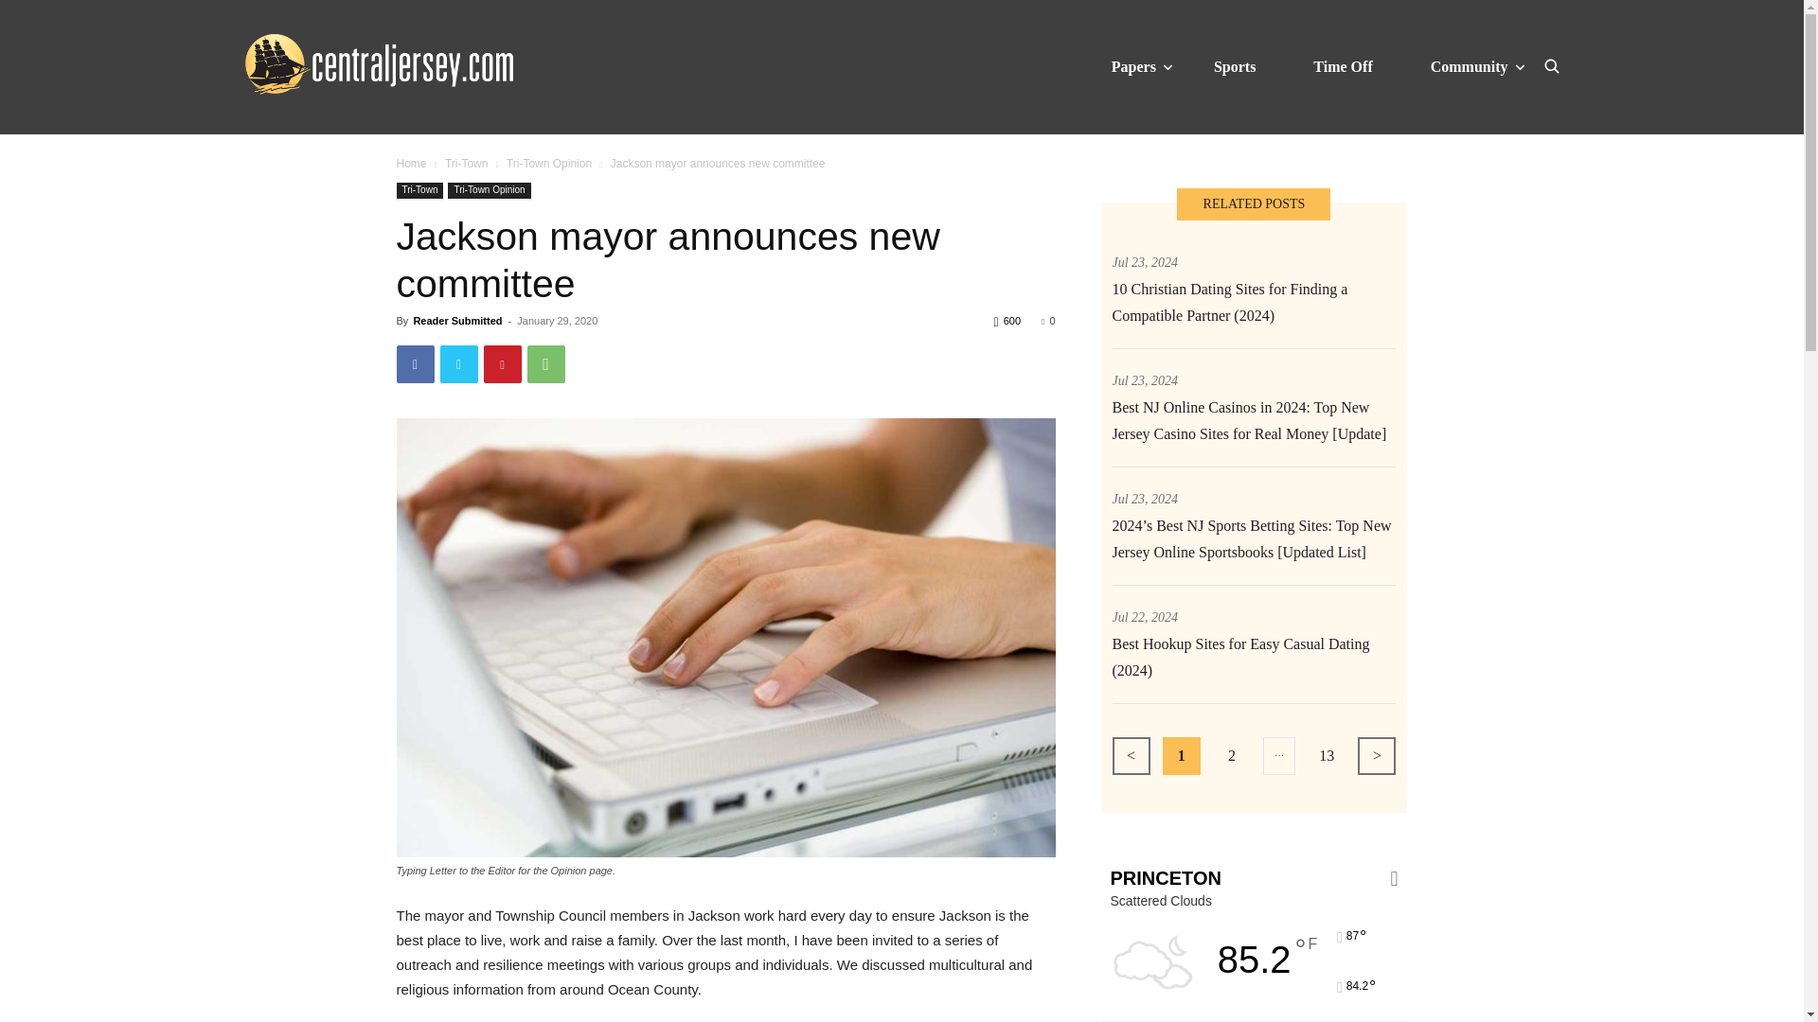  I want to click on Time Off, so click(1343, 66).